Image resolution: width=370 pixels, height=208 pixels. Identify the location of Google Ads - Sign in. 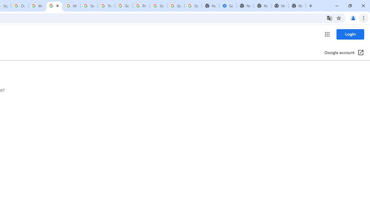
(124, 6).